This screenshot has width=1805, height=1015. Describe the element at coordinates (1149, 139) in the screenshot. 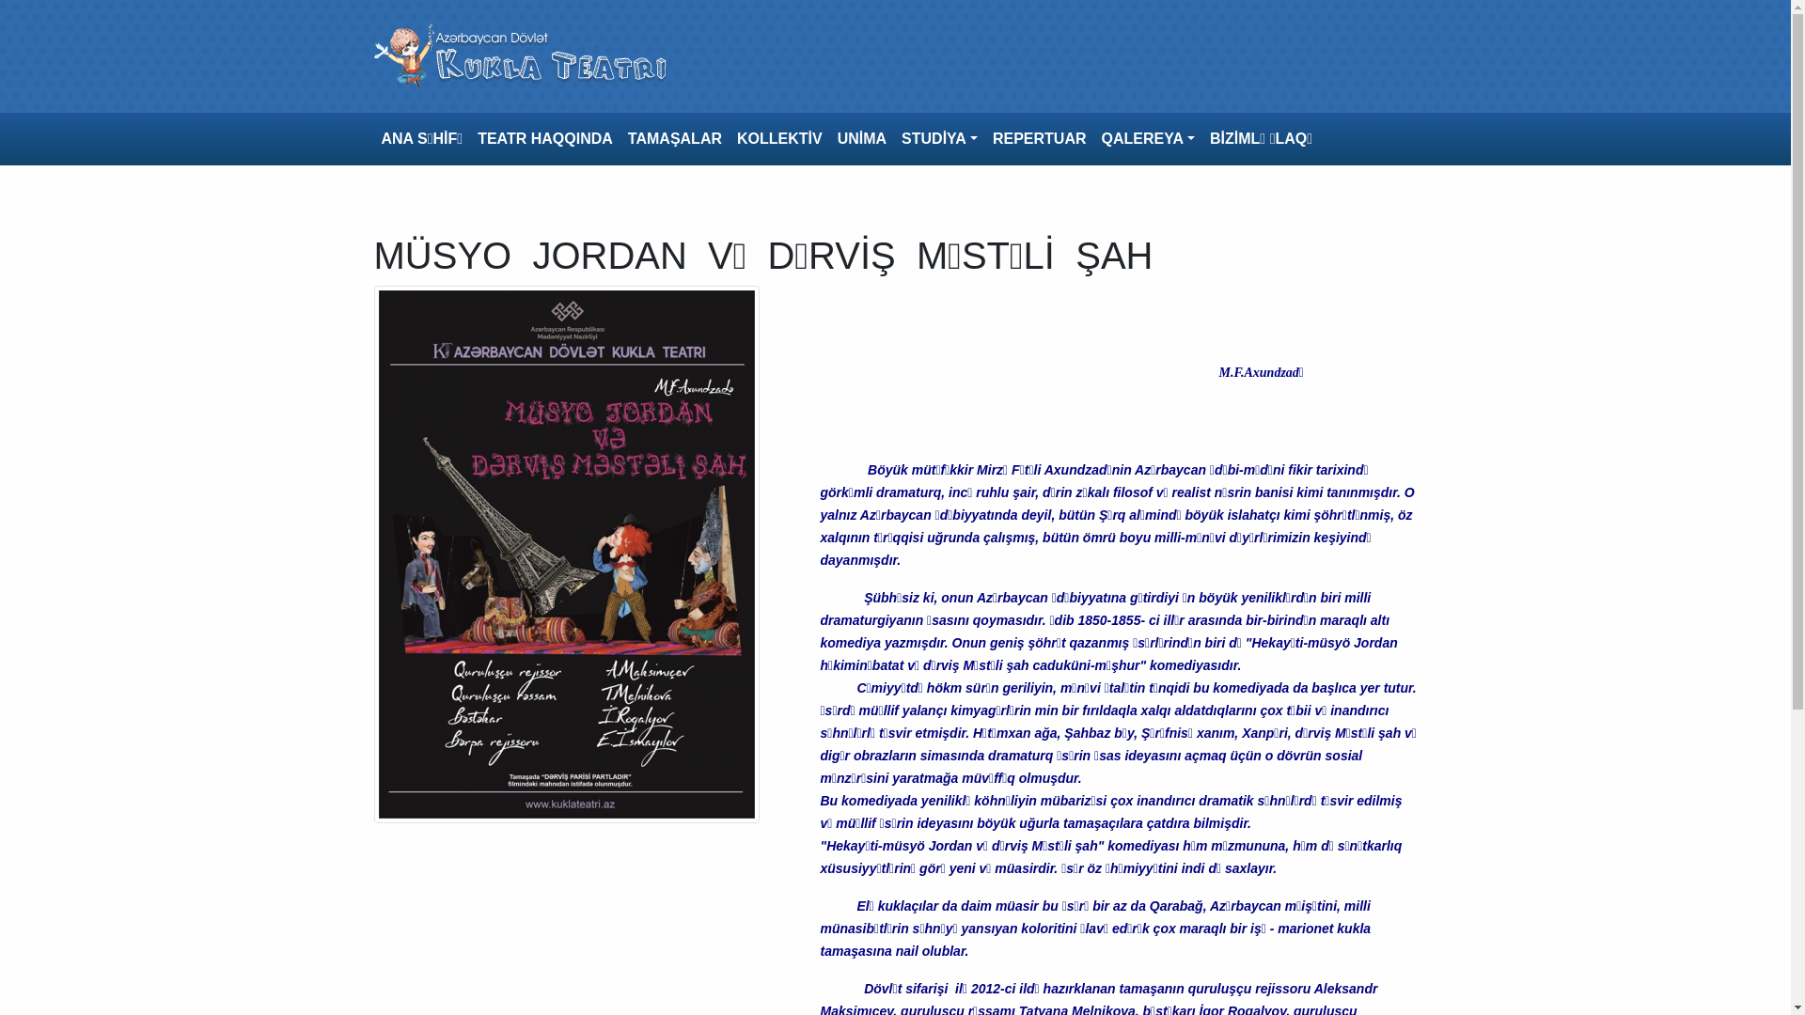

I see `QALEREYA` at that location.